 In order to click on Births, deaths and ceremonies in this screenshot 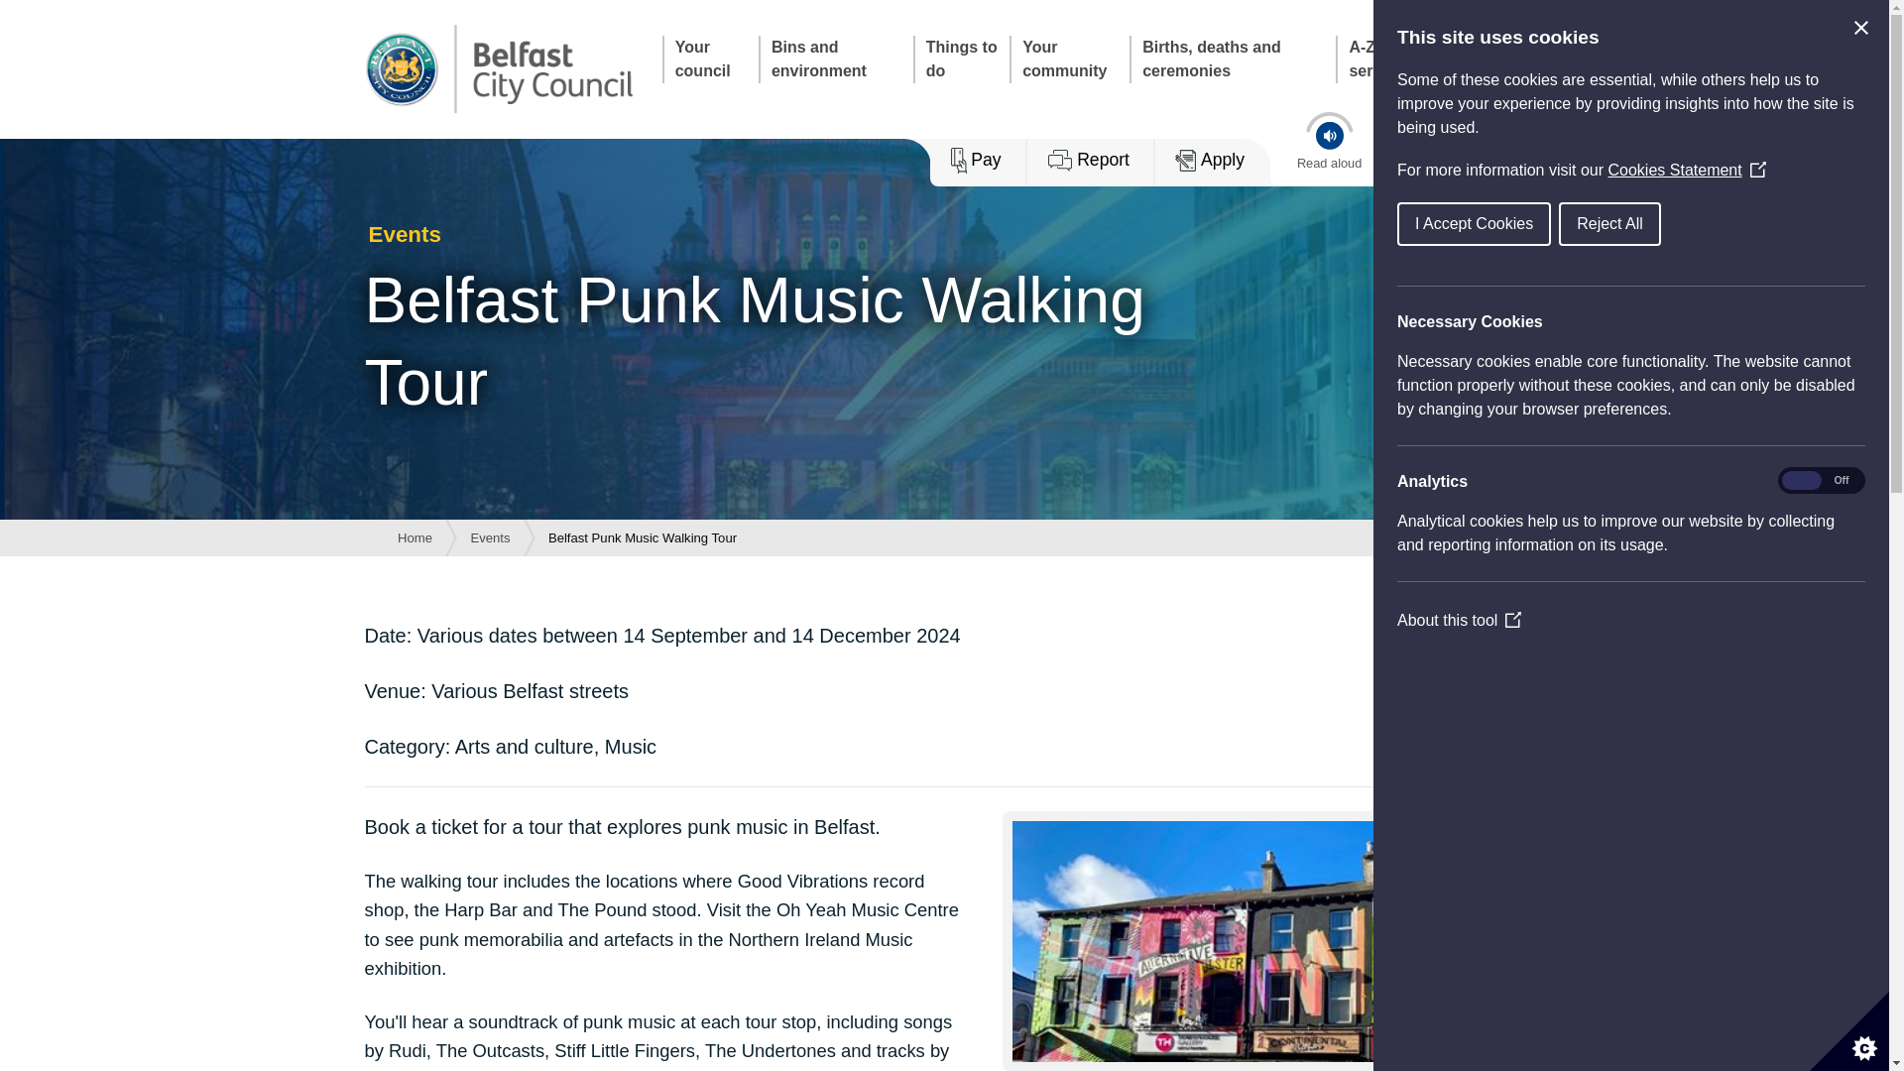, I will do `click(1232, 59)`.